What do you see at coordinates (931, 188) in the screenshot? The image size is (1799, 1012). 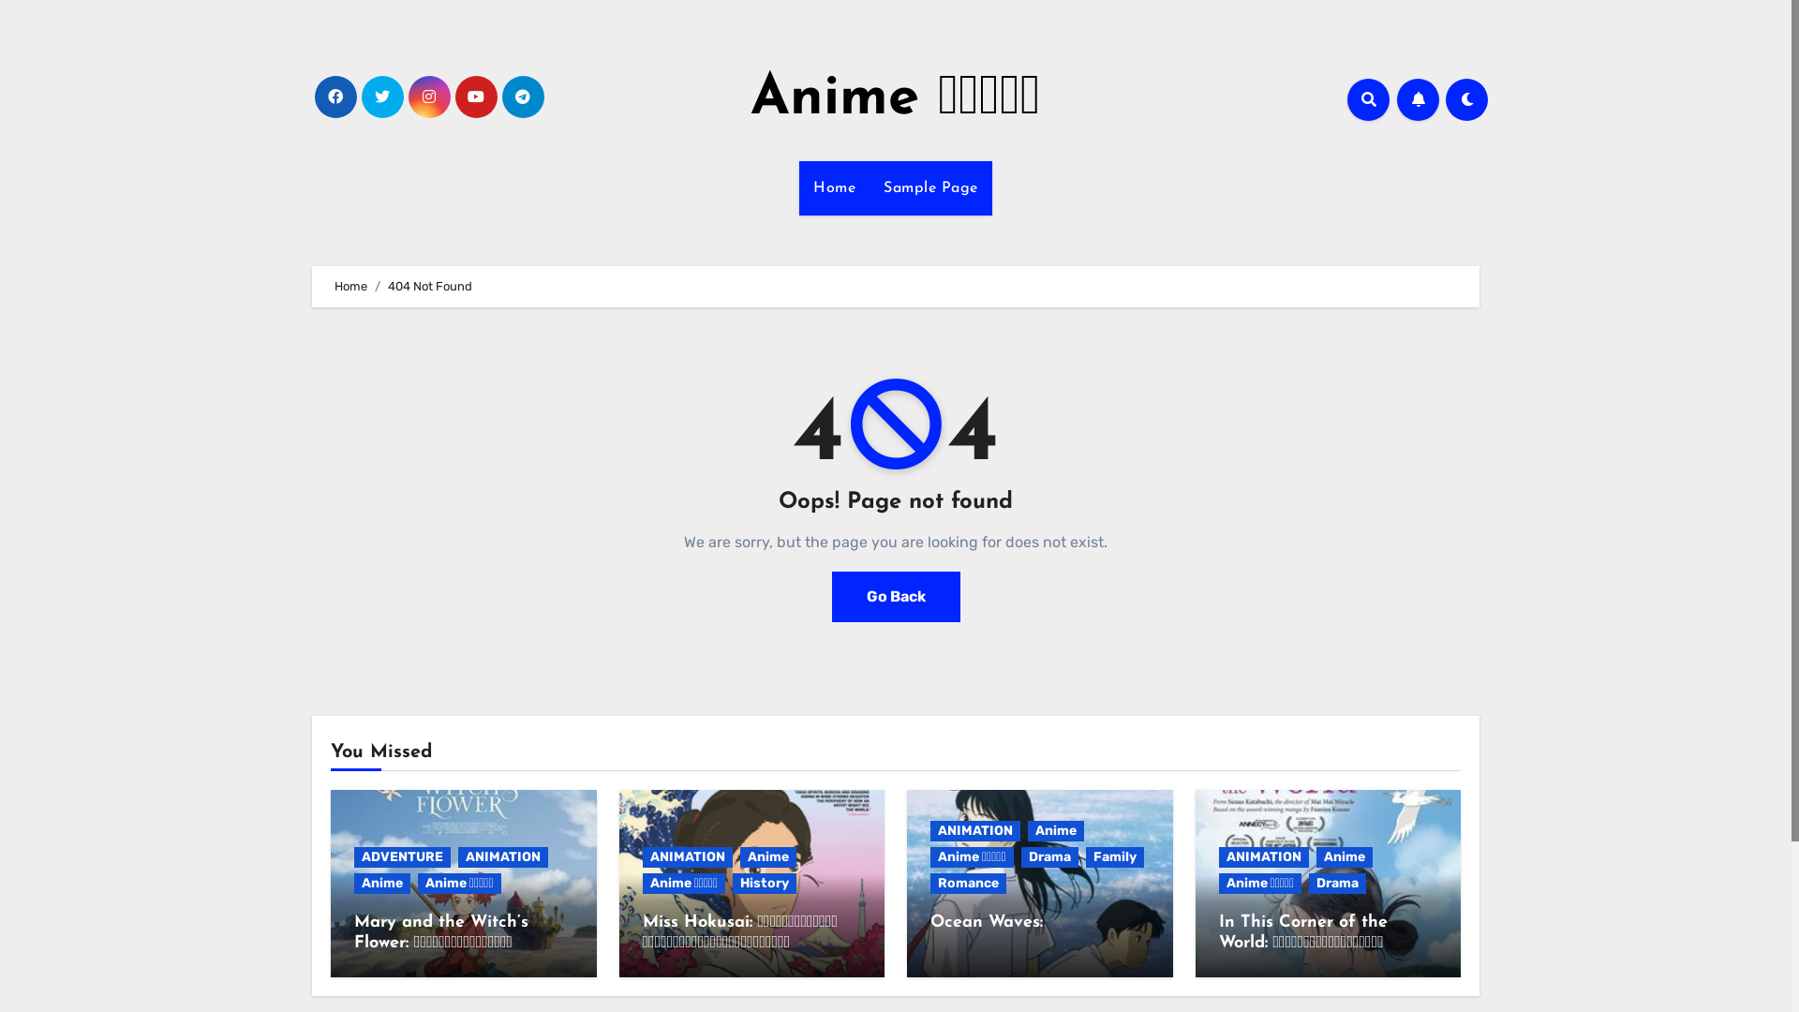 I see `Sample Page` at bounding box center [931, 188].